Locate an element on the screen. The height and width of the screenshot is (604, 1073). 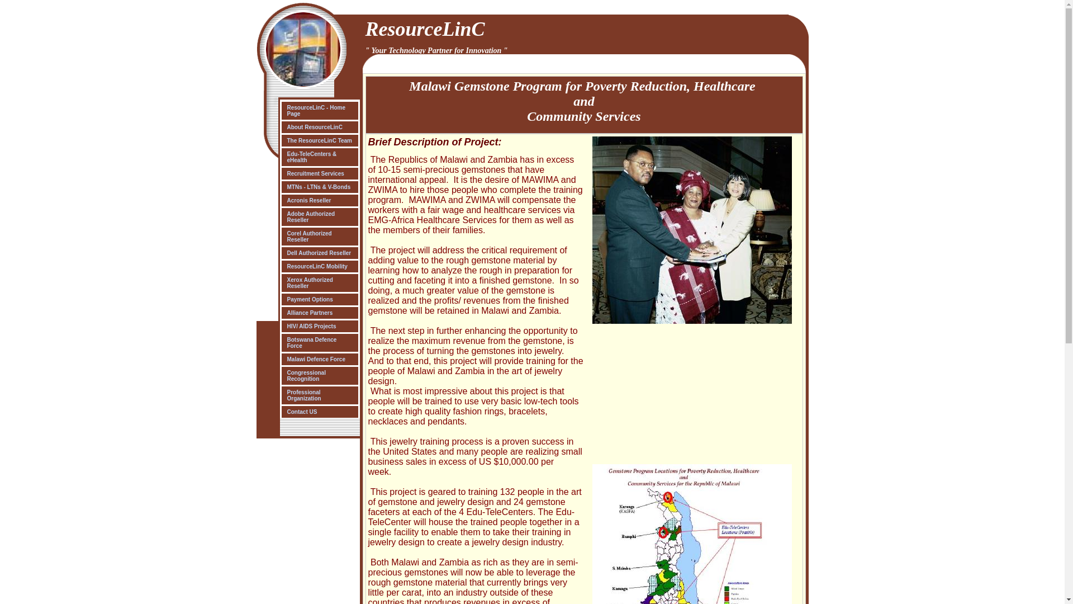
Congressional Recognition is located at coordinates (319, 376).